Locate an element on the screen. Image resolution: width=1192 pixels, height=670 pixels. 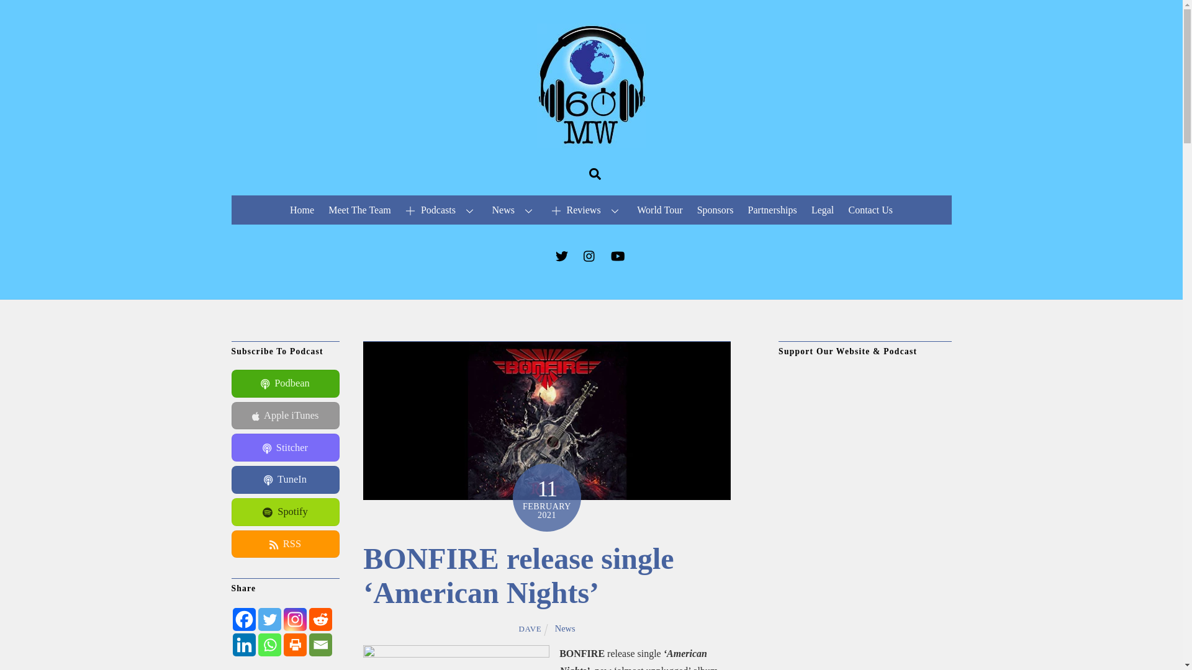
Search is located at coordinates (595, 174).